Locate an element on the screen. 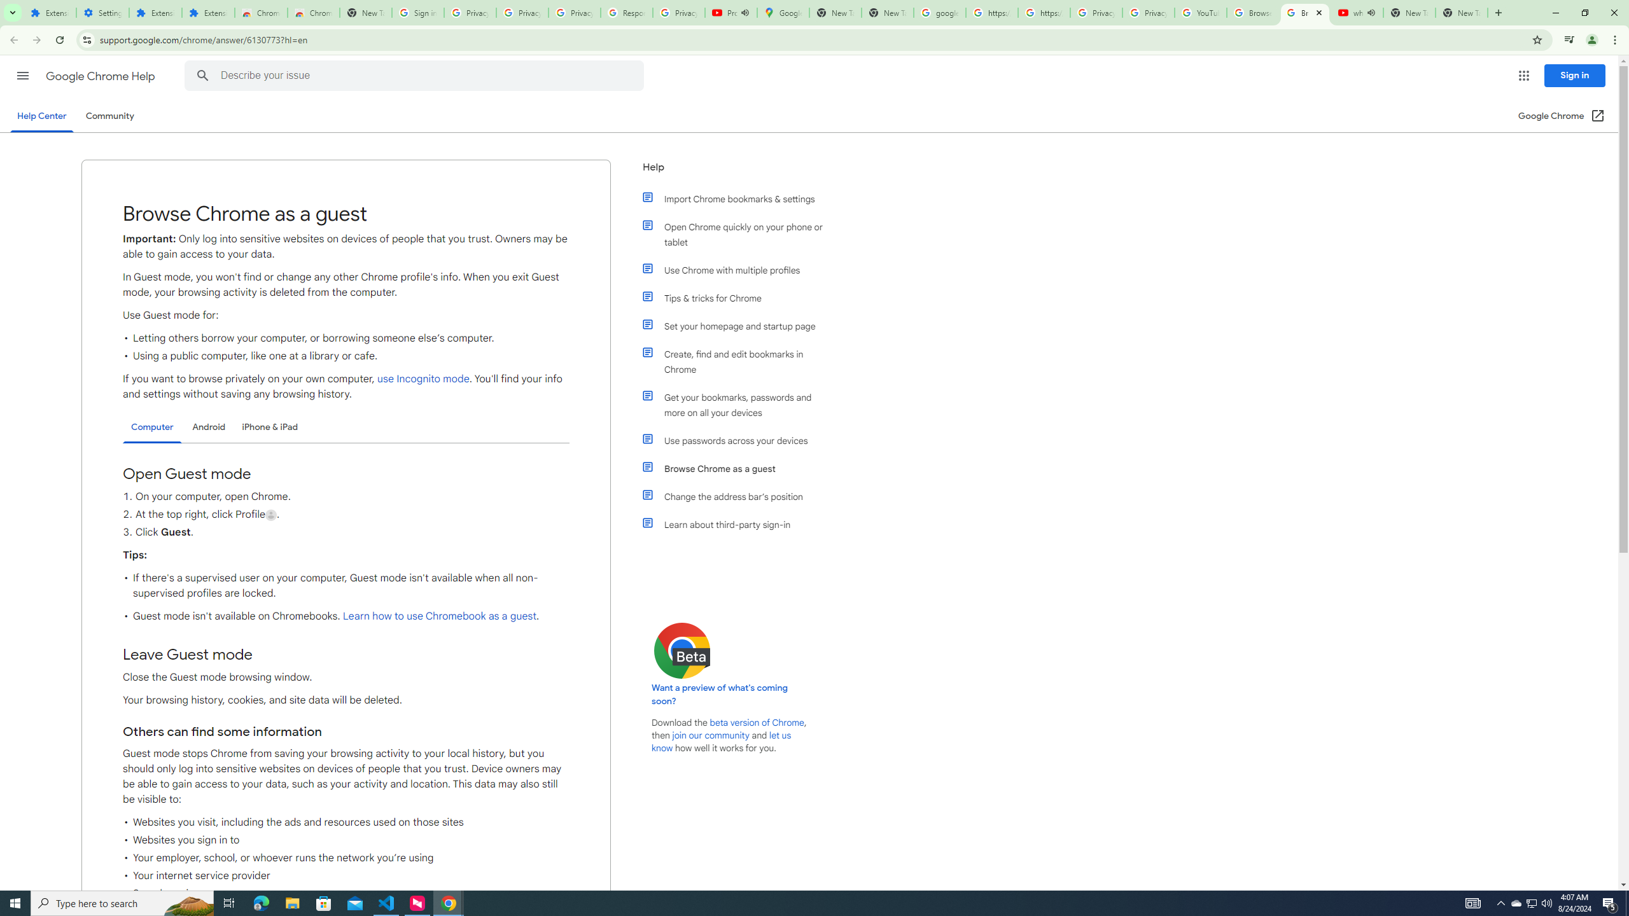  Google Maps is located at coordinates (783, 13).